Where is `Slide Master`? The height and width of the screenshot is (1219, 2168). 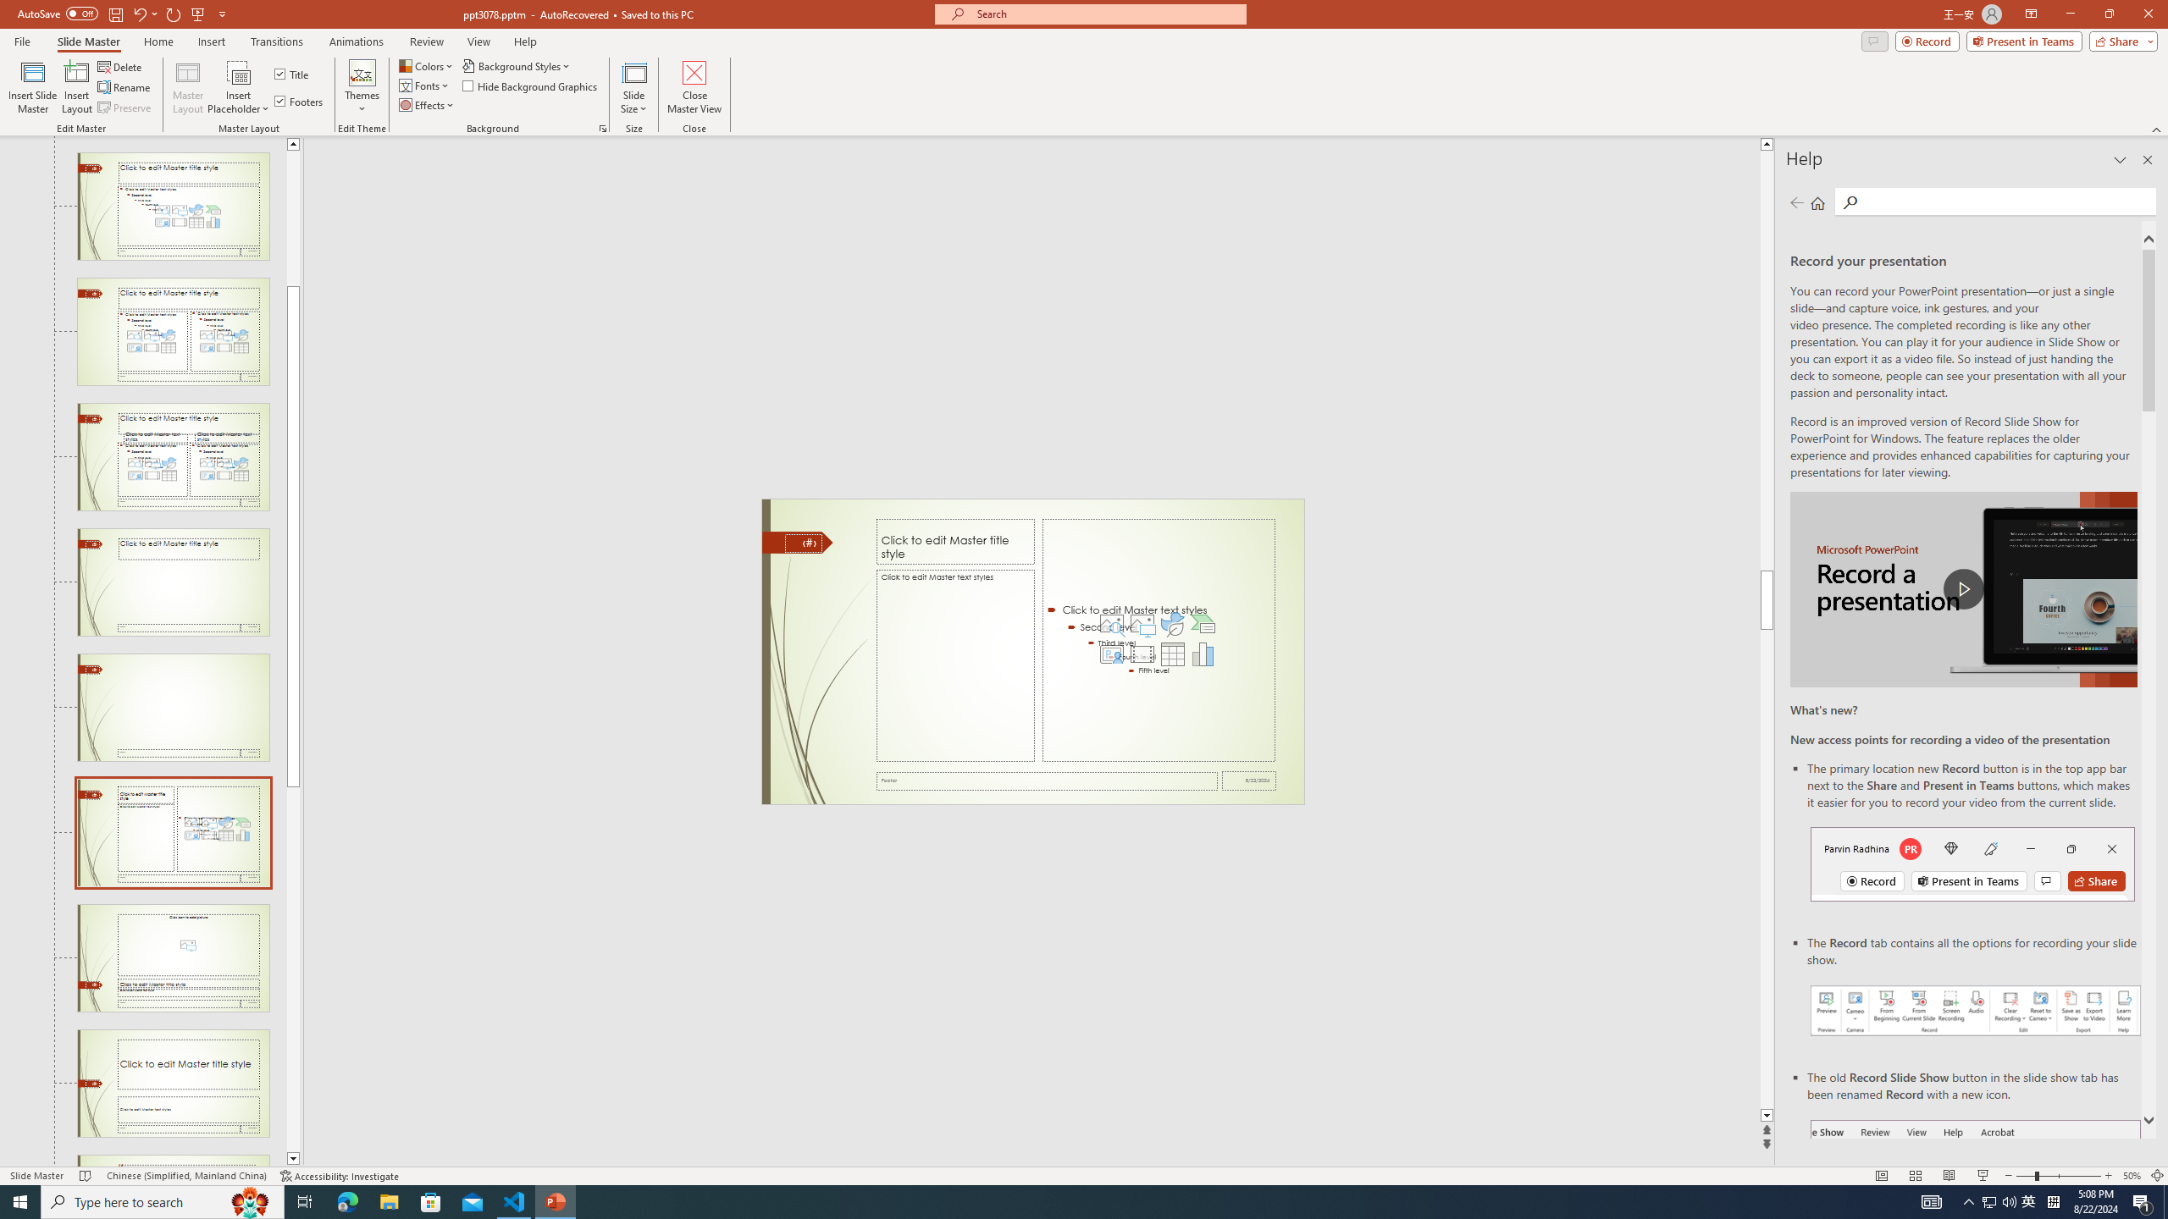
Slide Master is located at coordinates (88, 41).